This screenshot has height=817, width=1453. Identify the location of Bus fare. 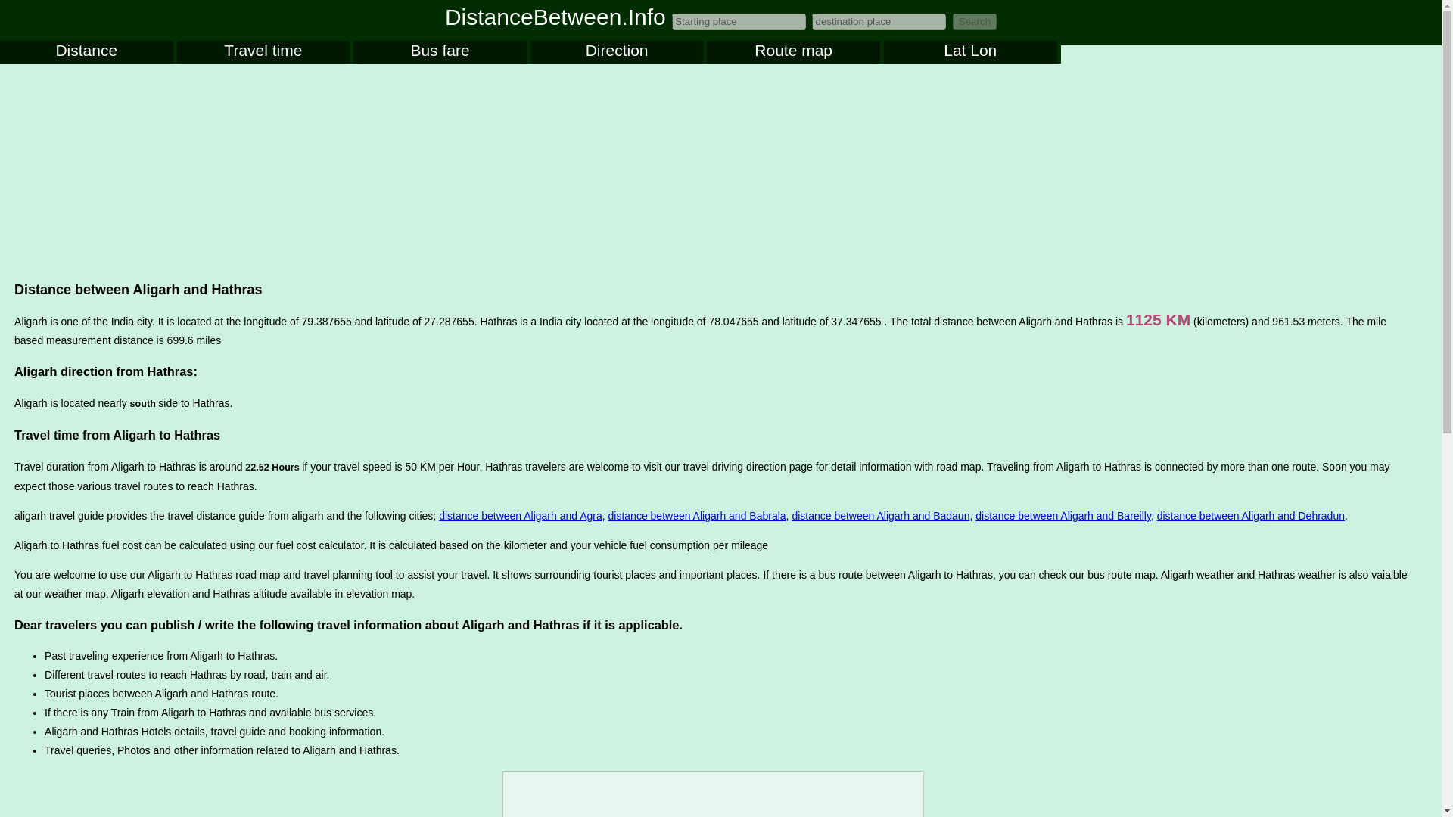
(439, 52).